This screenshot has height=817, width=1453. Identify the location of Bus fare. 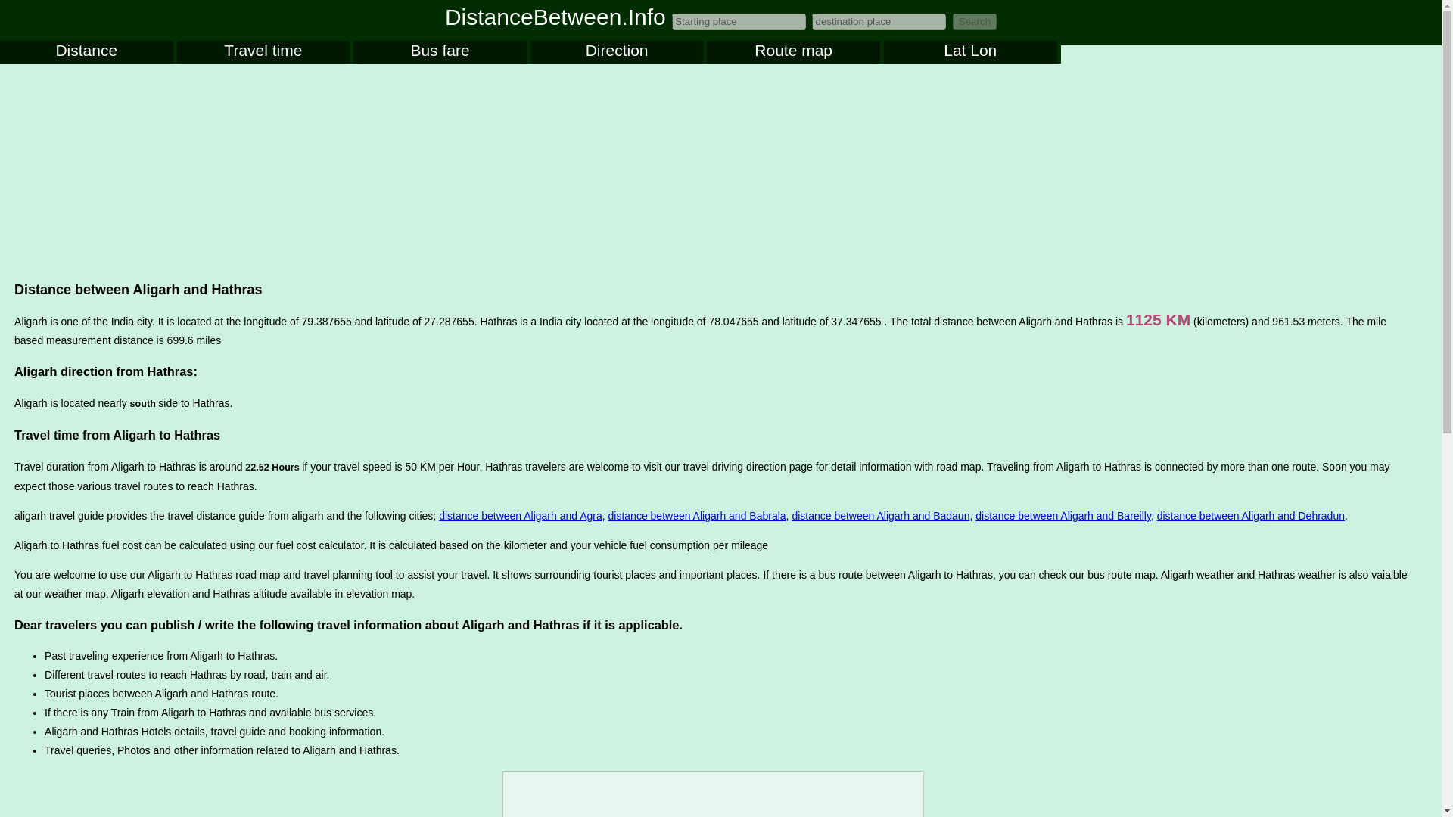
(439, 52).